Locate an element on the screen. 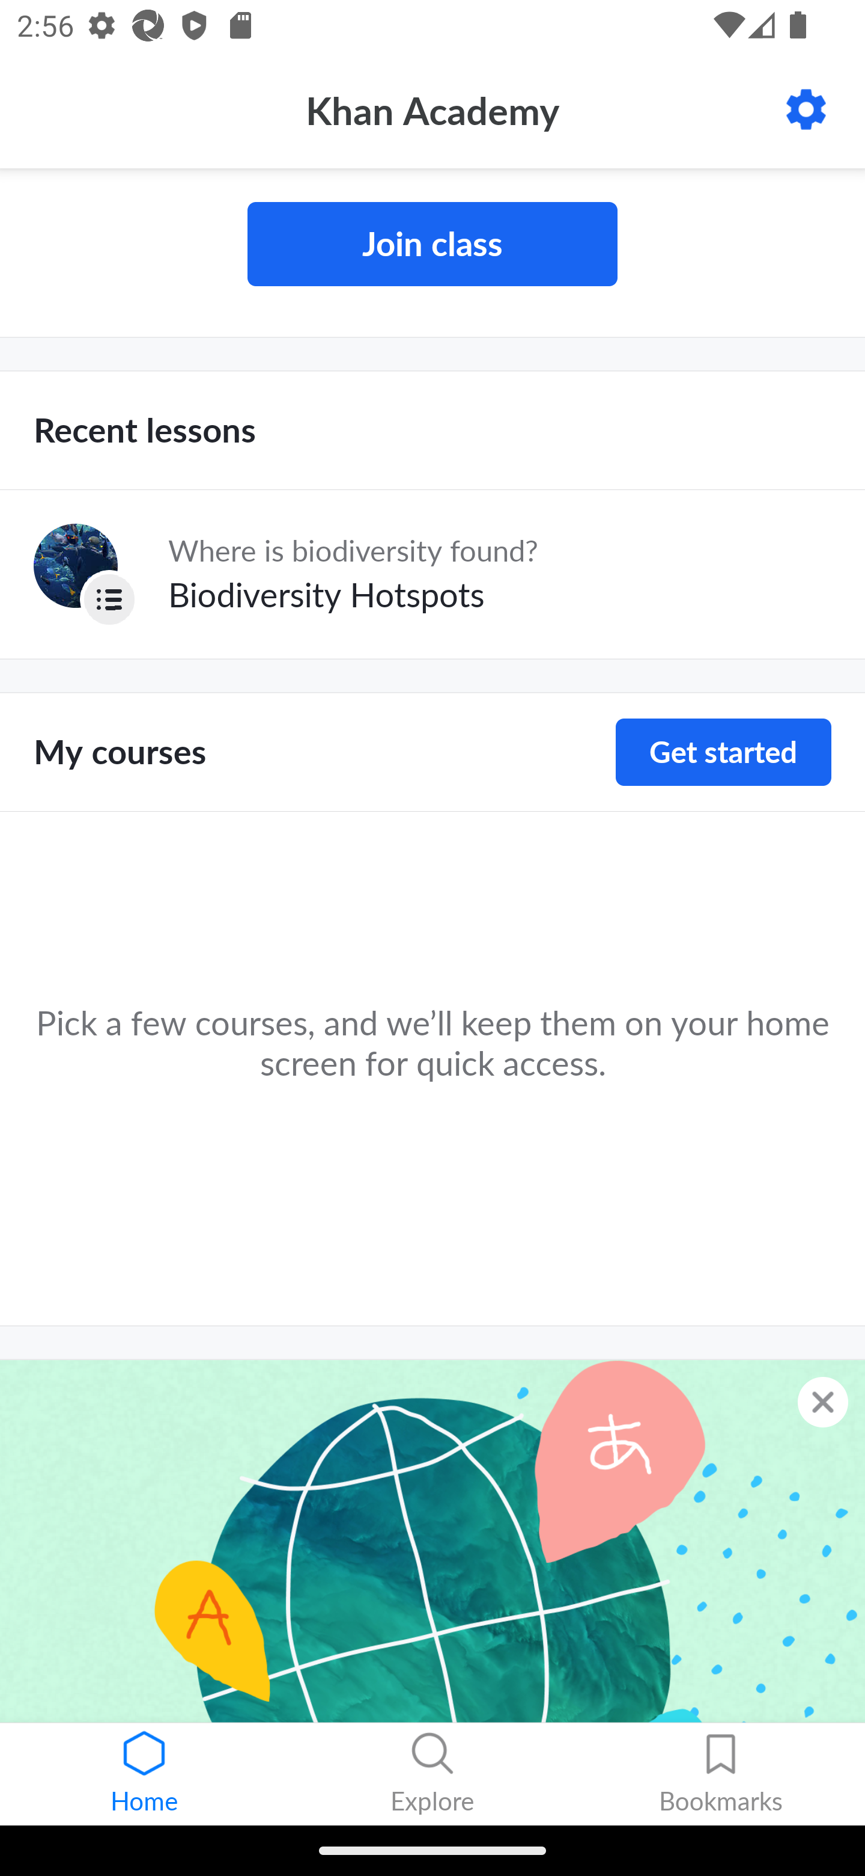 This screenshot has height=1876, width=865. Join class is located at coordinates (432, 244).